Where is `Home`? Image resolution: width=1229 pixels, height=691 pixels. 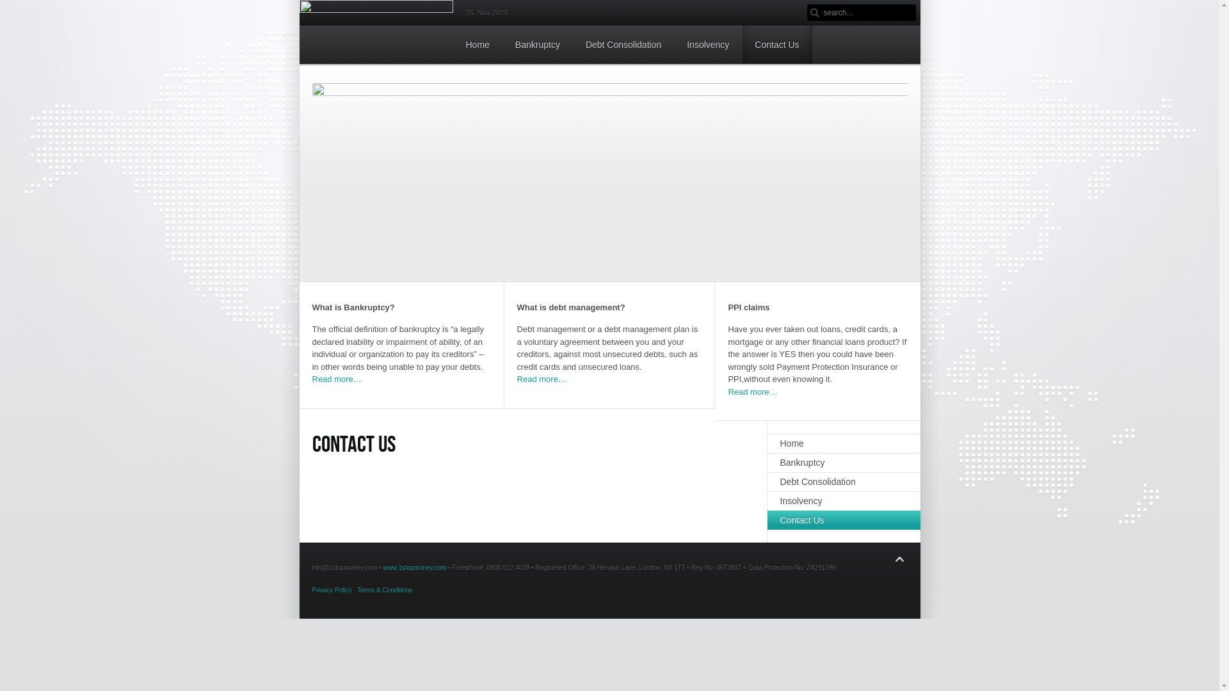
Home is located at coordinates (844, 443).